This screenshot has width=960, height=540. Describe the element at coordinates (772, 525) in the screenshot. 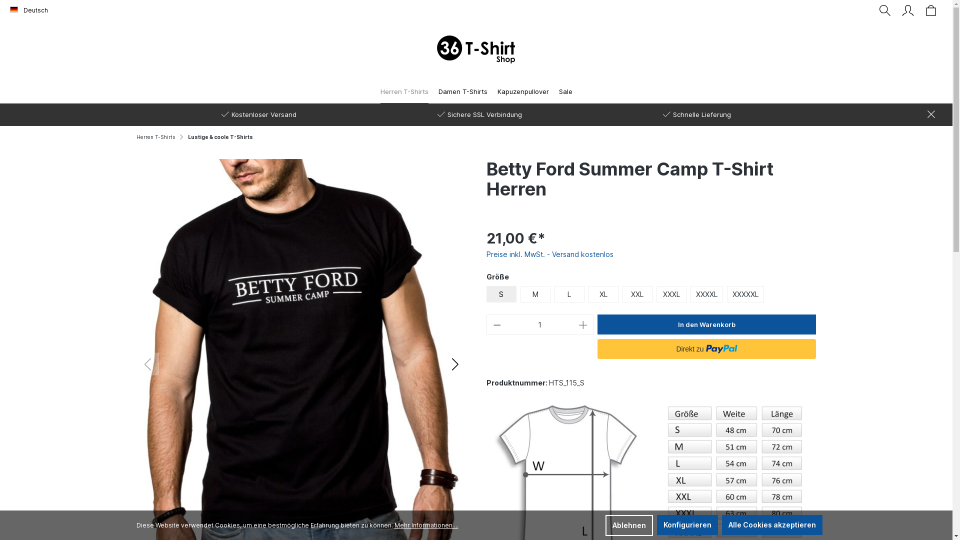

I see `Alle Cookies akzeptieren` at that location.